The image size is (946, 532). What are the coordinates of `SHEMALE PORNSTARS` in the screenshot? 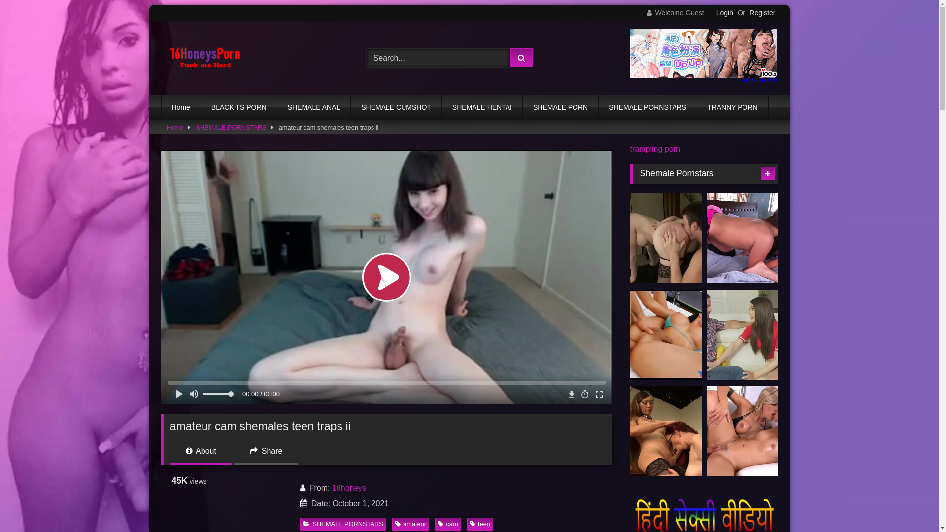 It's located at (343, 524).